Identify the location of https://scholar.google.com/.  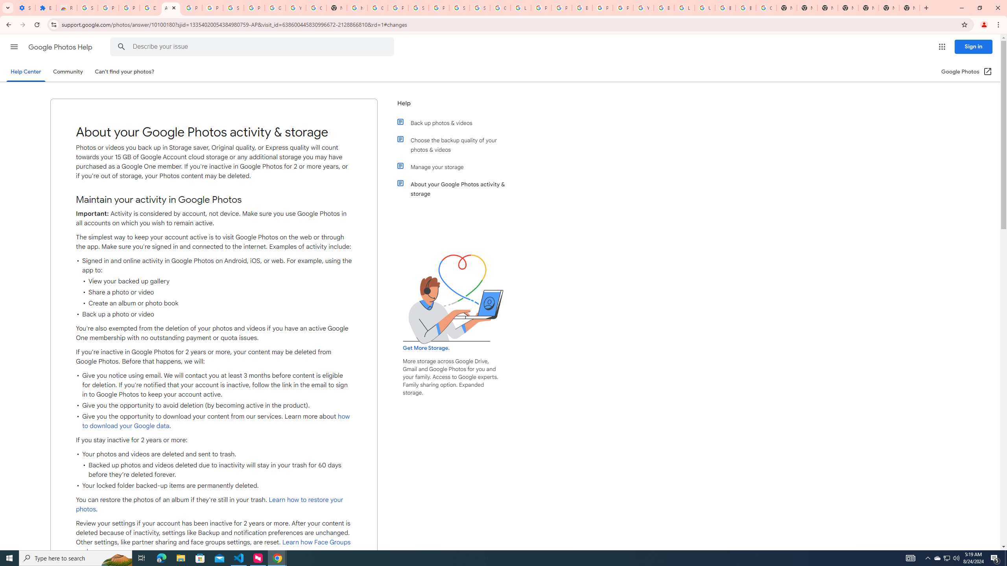
(357, 8).